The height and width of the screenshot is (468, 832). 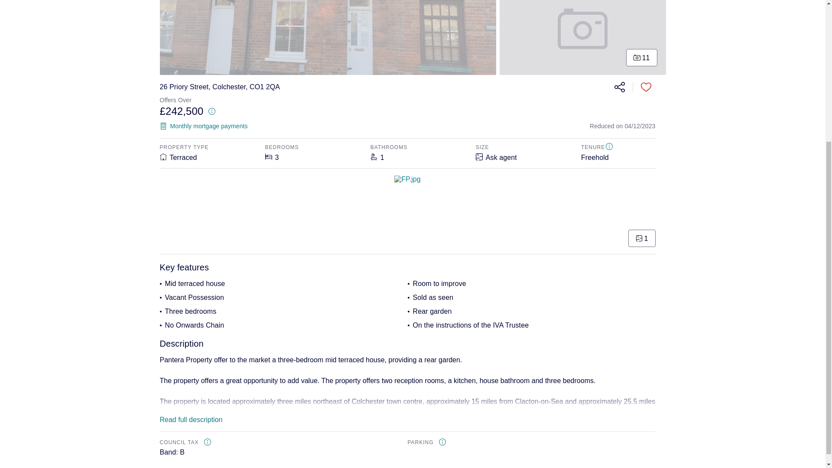 I want to click on 6.png, so click(x=583, y=37).